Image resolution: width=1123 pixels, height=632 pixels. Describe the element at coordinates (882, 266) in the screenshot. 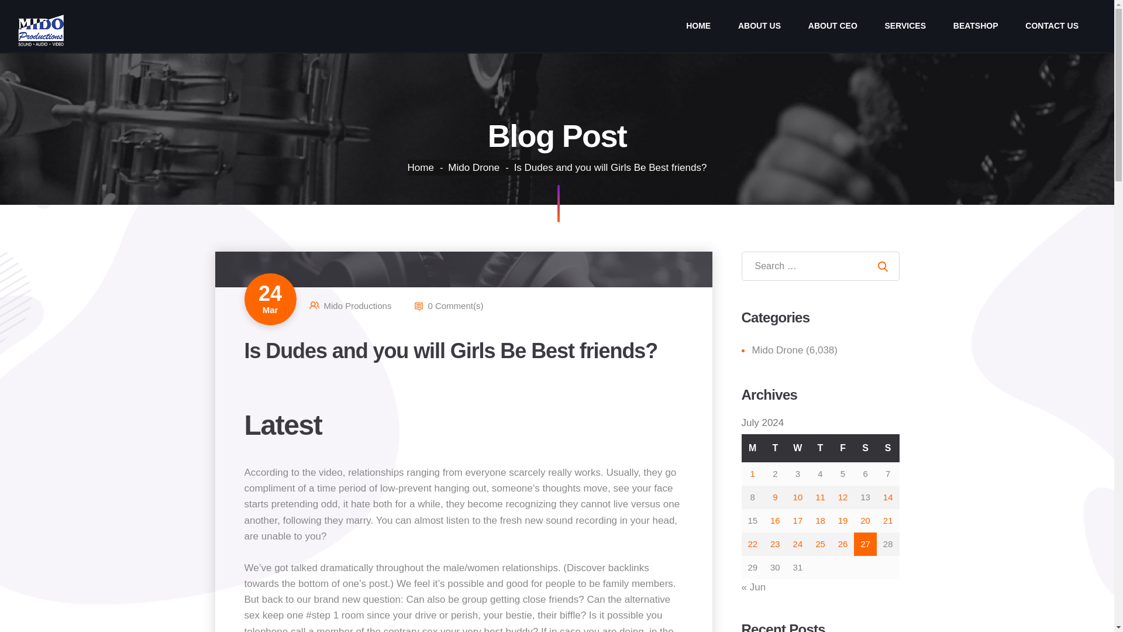

I see `Search` at that location.